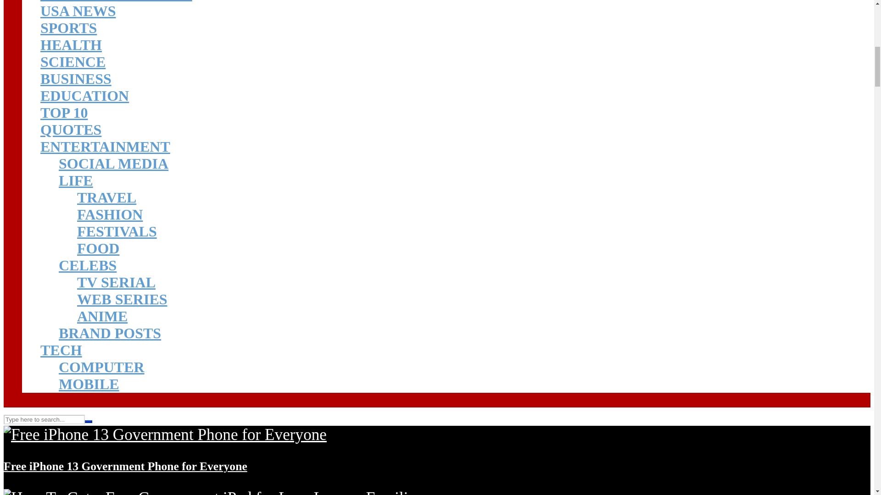 This screenshot has width=881, height=495. I want to click on EDUCATION, so click(84, 95).